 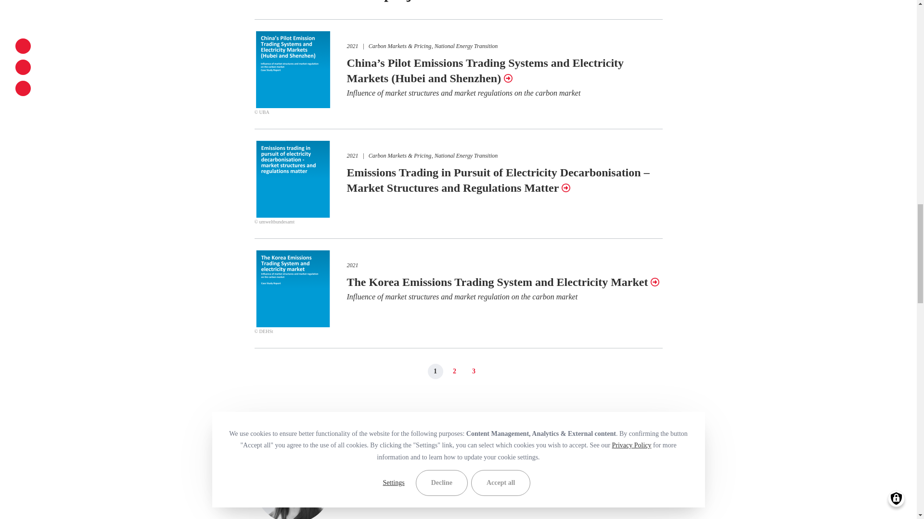 I want to click on Go to page 3, so click(x=474, y=371).